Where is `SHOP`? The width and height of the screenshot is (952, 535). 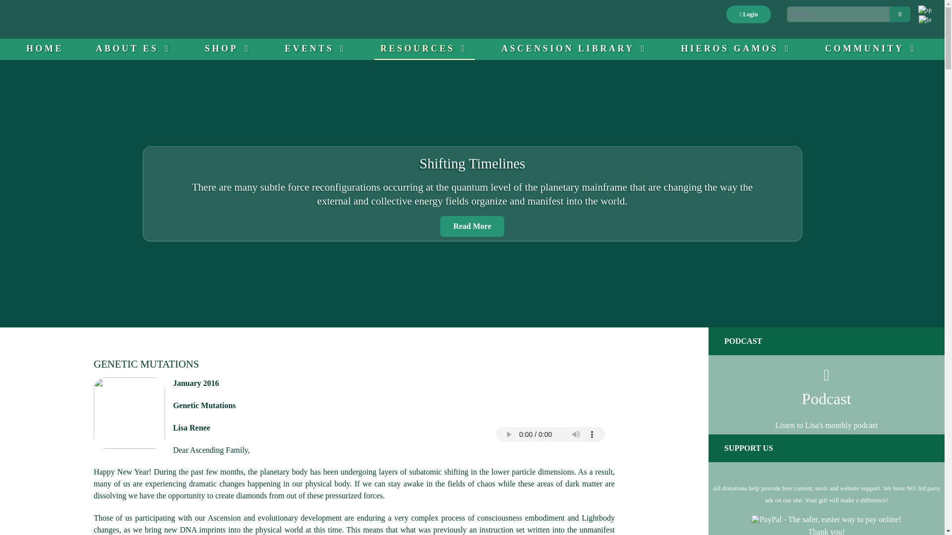
SHOP is located at coordinates (228, 49).